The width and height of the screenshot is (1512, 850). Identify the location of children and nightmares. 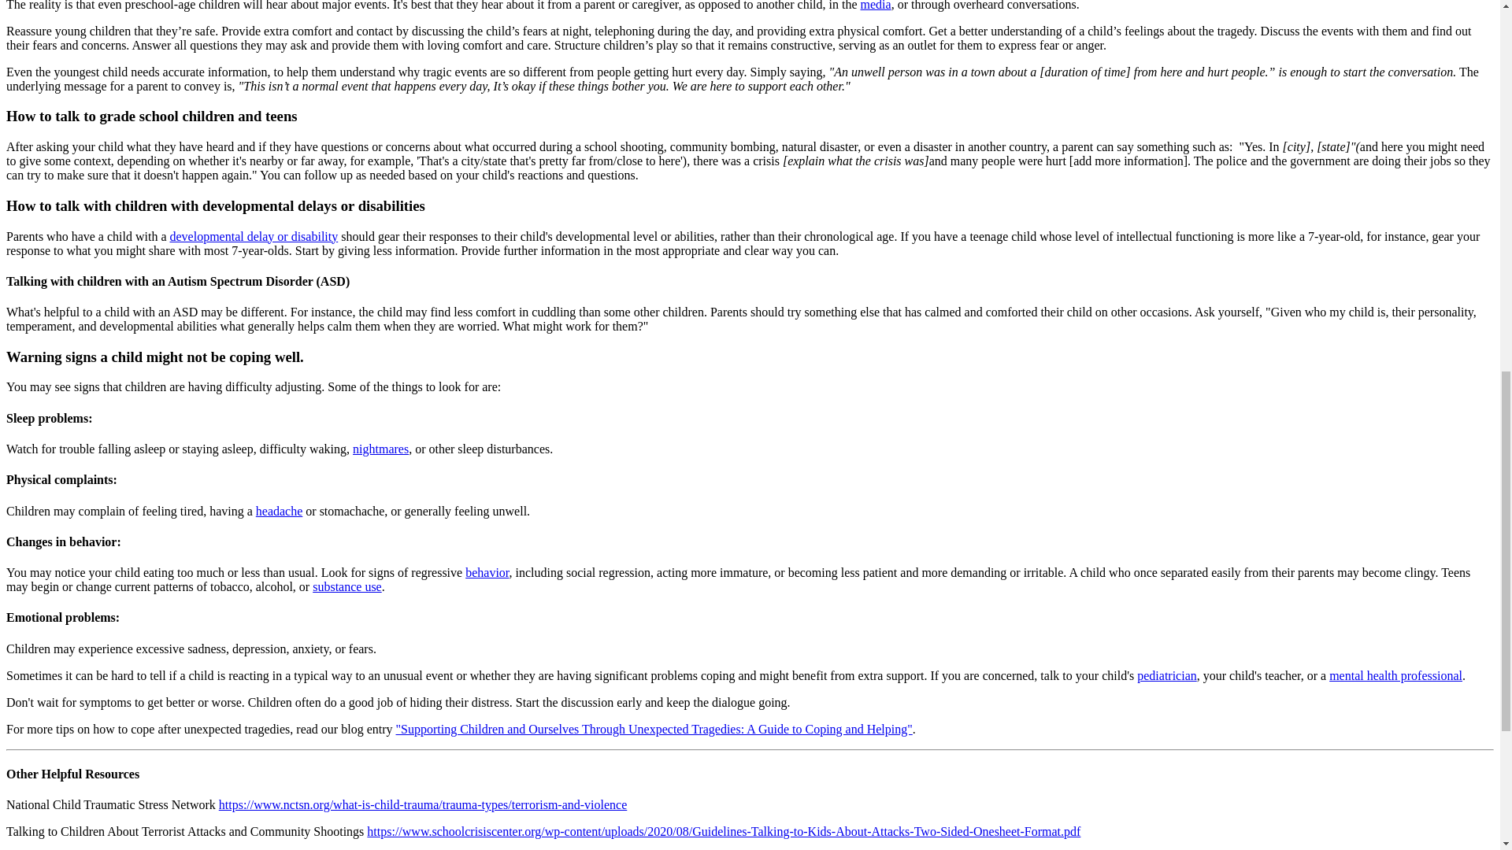
(380, 449).